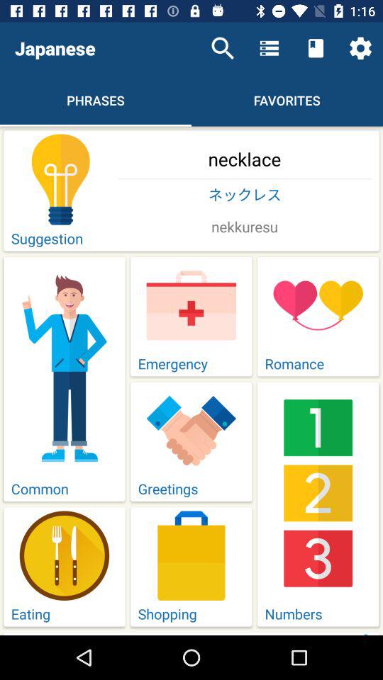 This screenshot has height=680, width=383. I want to click on select the first button below the tab phrases, so click(191, 191).